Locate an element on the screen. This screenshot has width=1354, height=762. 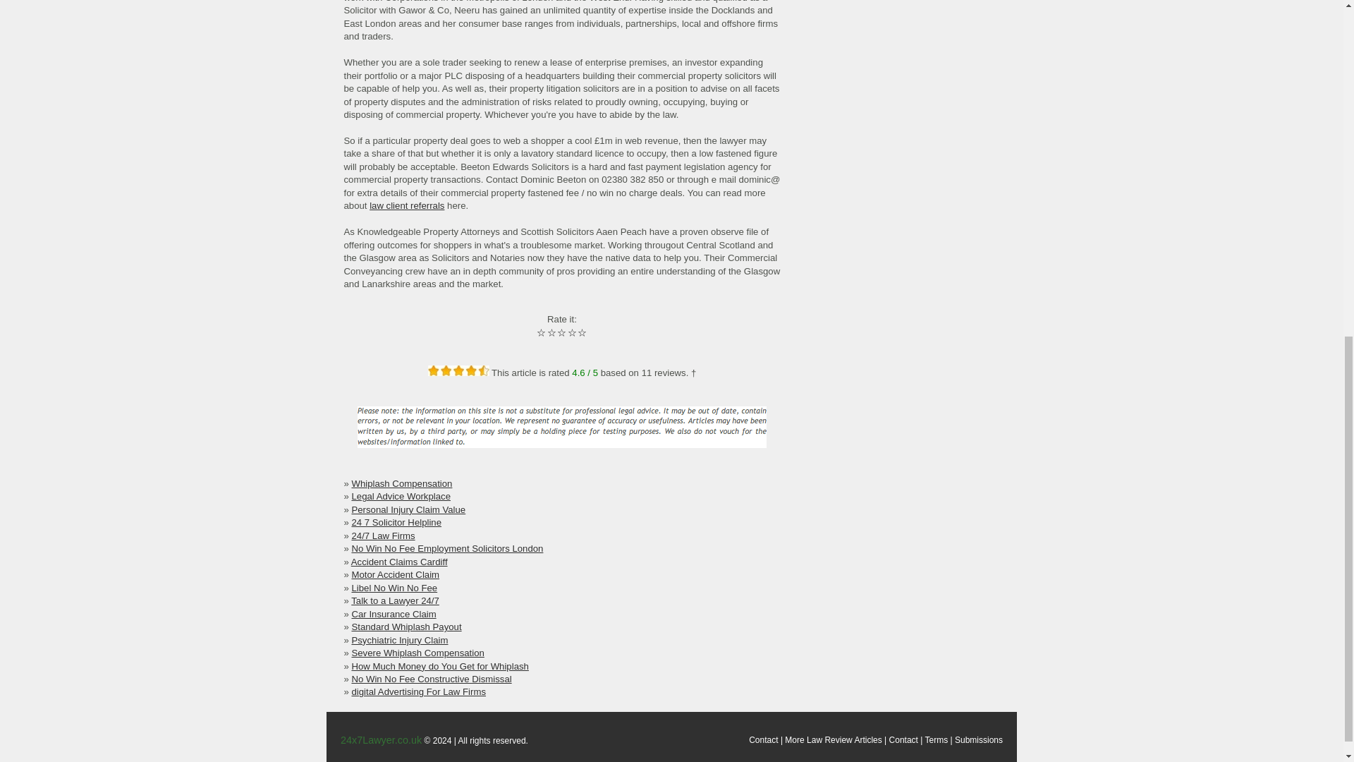
Contact is located at coordinates (763, 740).